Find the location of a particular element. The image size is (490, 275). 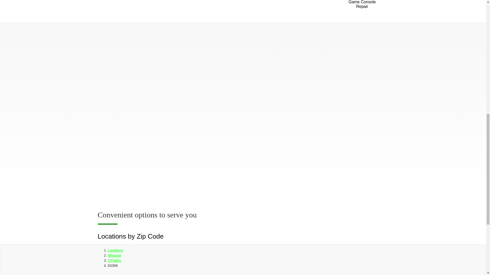

Tablet Repair is located at coordinates (263, 6).